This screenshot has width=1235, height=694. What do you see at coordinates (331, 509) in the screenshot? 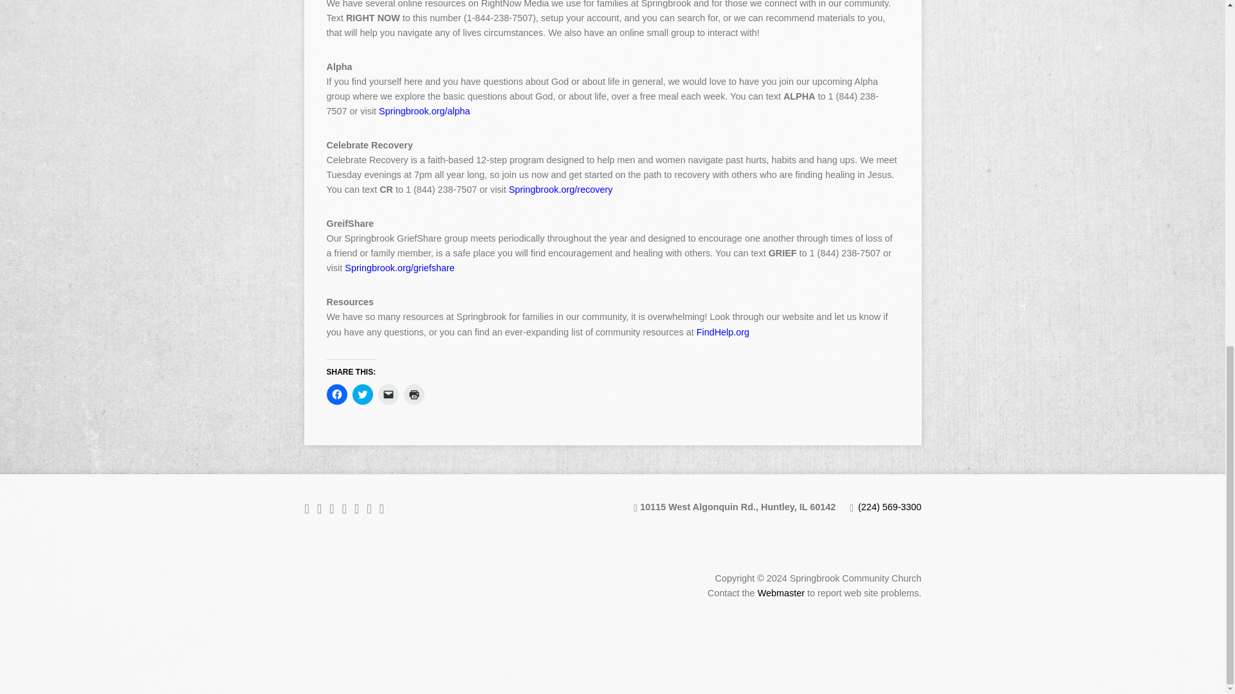
I see `Twitter` at bounding box center [331, 509].